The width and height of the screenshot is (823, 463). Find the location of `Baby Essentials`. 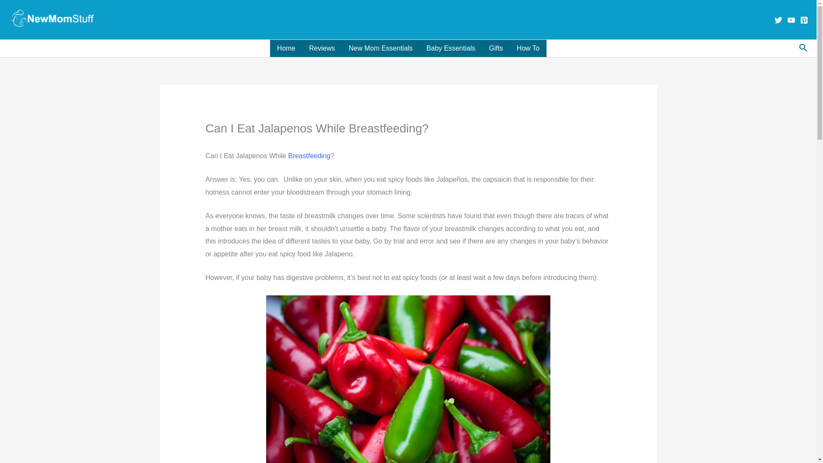

Baby Essentials is located at coordinates (451, 48).